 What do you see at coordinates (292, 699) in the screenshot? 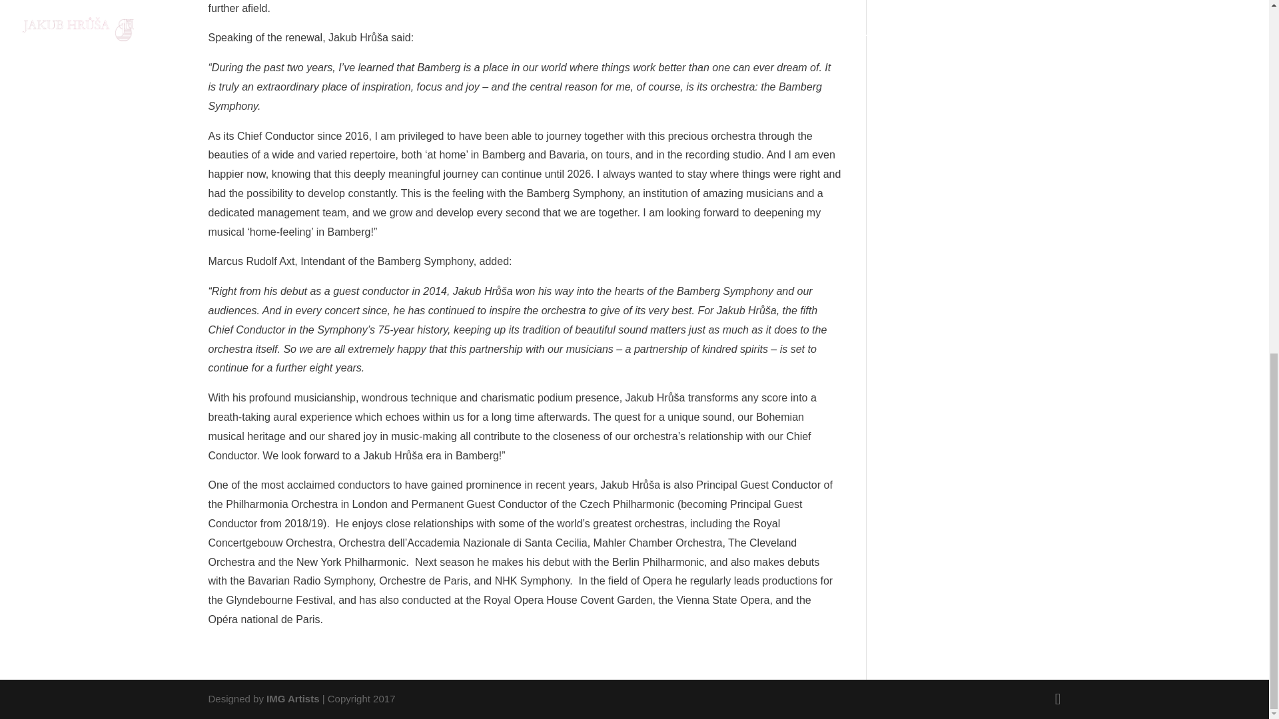
I see `IMG Artists` at bounding box center [292, 699].